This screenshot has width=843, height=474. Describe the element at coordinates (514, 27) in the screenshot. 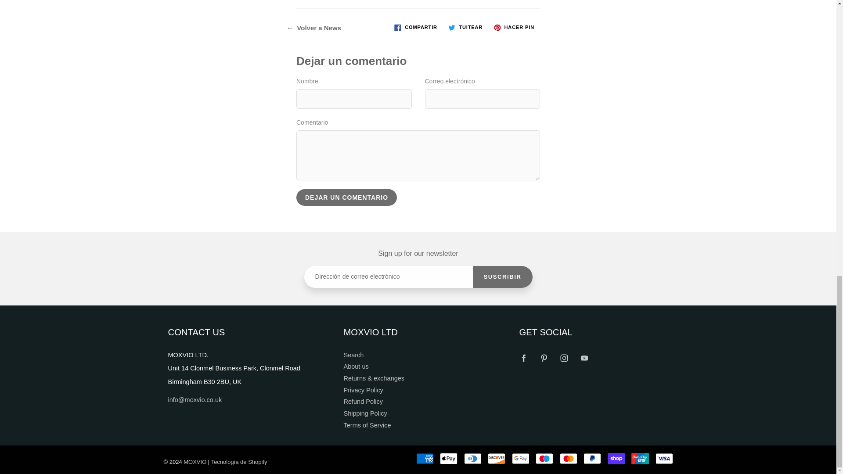

I see `Pinear en Pinterest` at that location.